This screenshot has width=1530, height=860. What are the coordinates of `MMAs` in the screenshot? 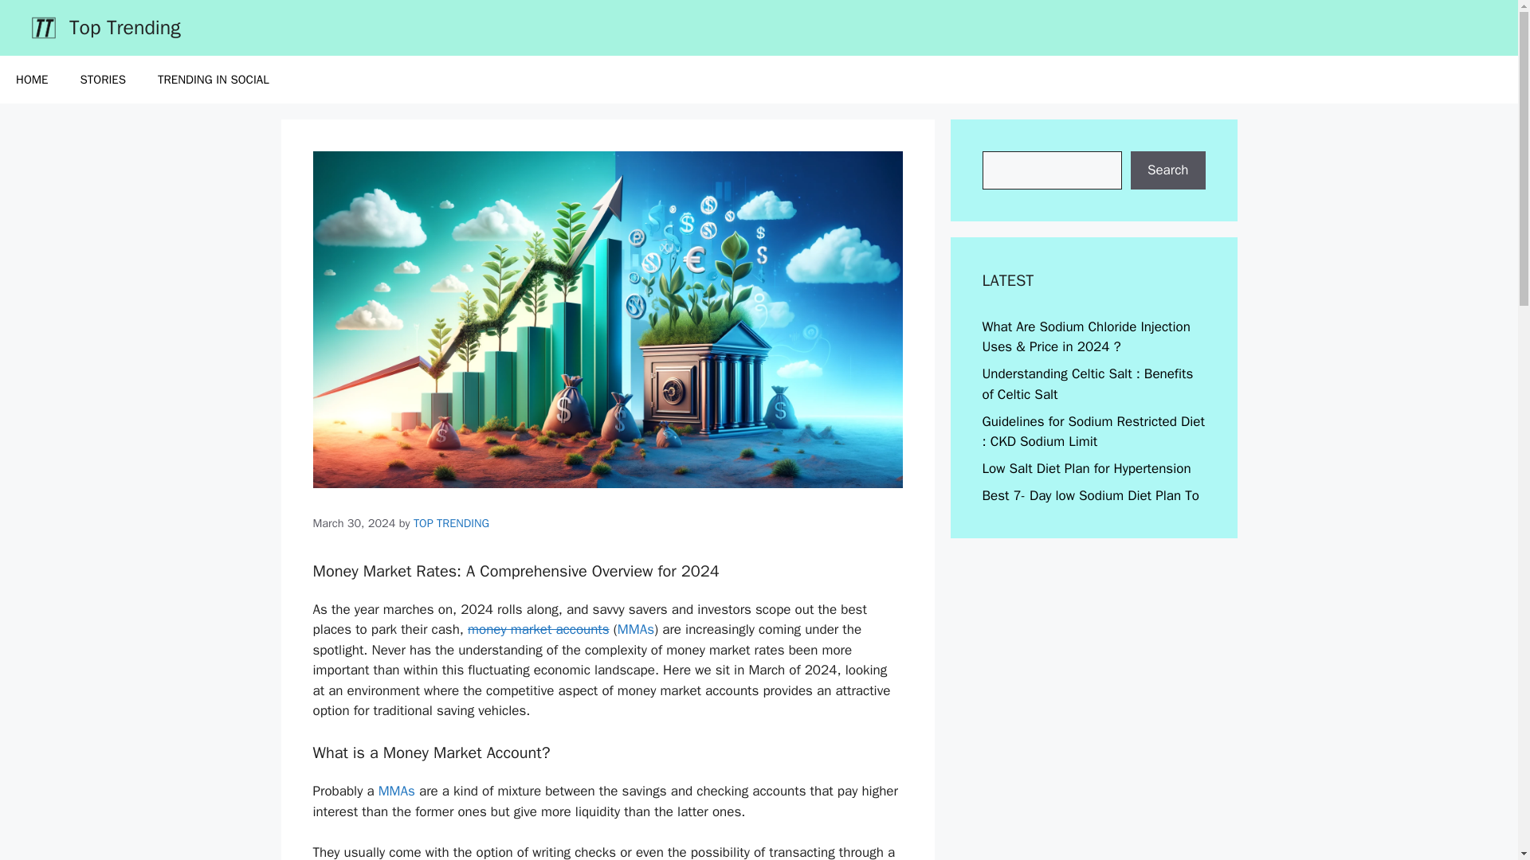 It's located at (636, 629).